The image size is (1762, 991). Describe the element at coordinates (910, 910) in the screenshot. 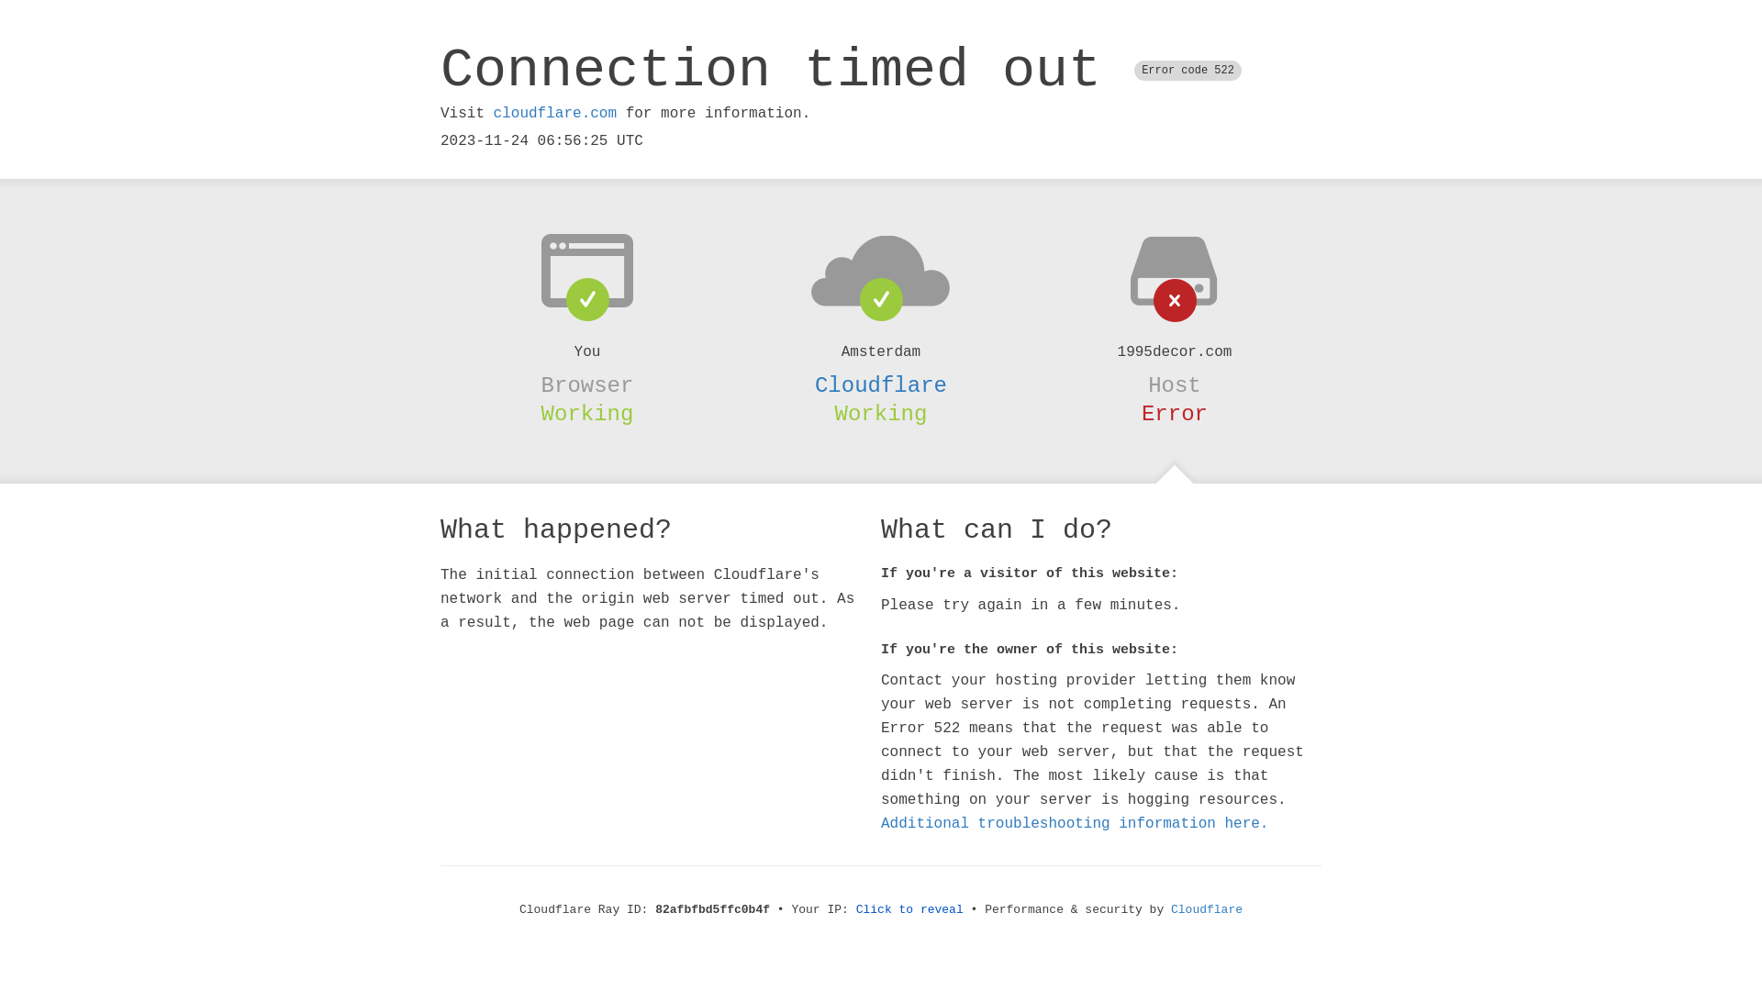

I see `Click to reveal` at that location.